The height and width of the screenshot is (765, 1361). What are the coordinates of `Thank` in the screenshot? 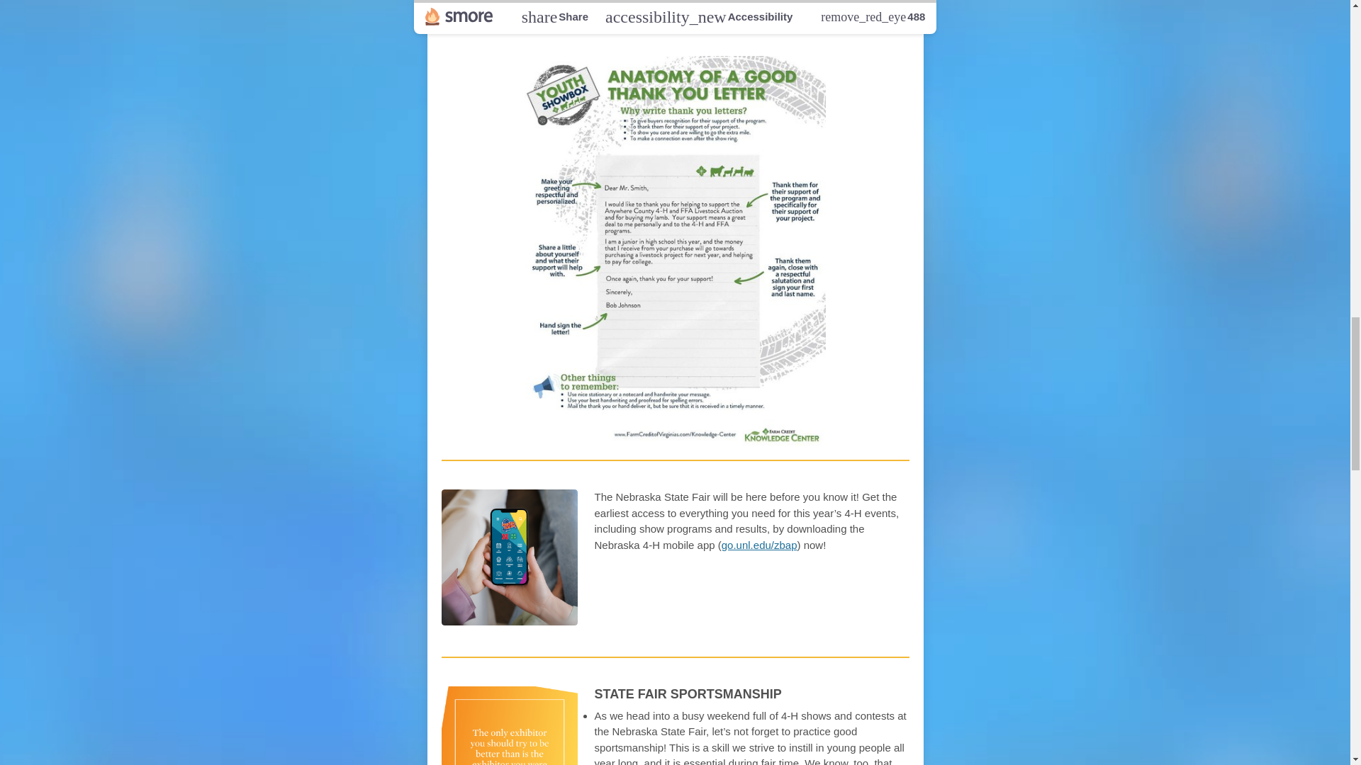 It's located at (614, 33).